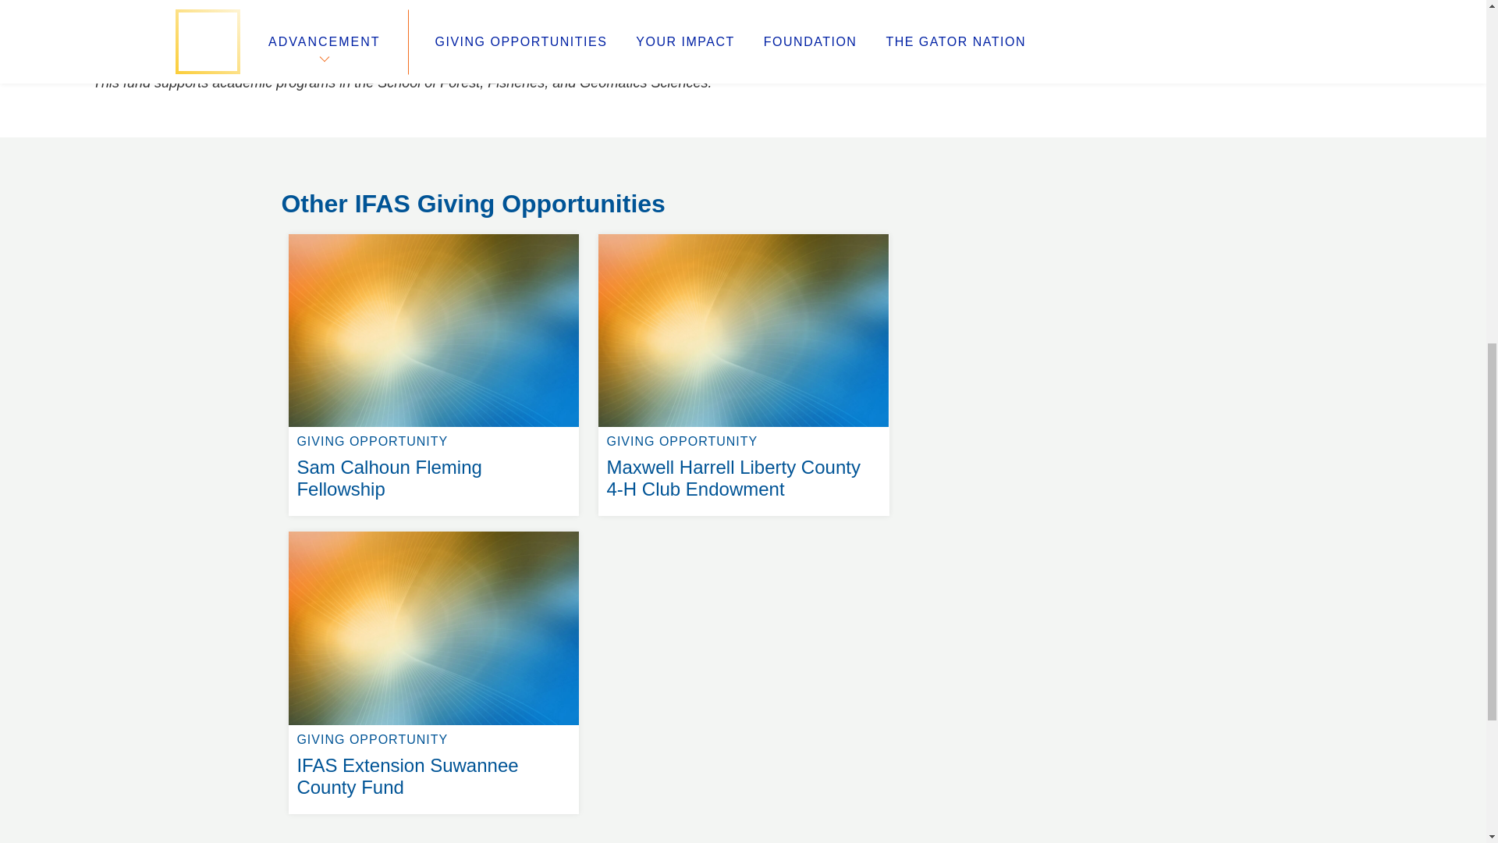 This screenshot has width=1498, height=843. Describe the element at coordinates (434, 531) in the screenshot. I see `Contact Us` at that location.